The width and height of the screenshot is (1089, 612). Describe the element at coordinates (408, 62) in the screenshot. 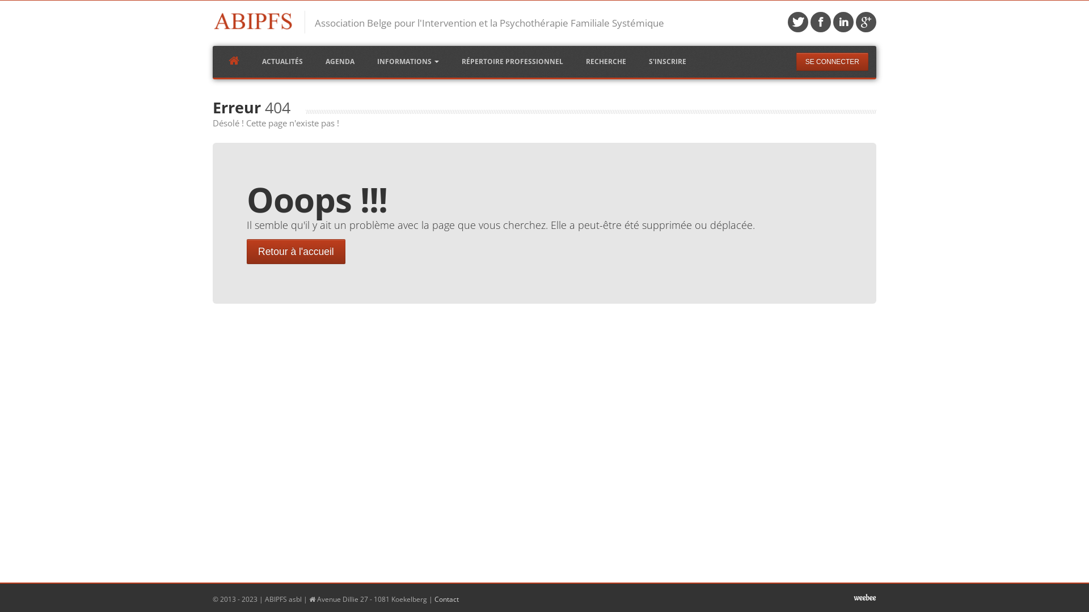

I see `INFORMATIONS` at that location.